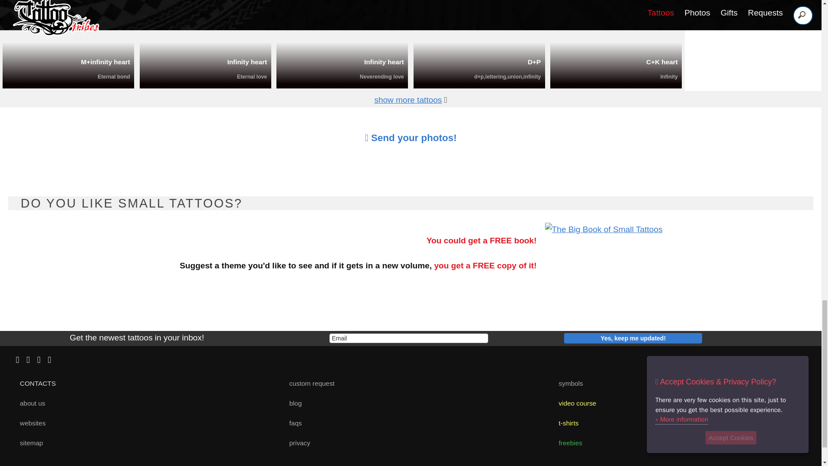  Describe the element at coordinates (28, 443) in the screenshot. I see `sitemap` at that location.